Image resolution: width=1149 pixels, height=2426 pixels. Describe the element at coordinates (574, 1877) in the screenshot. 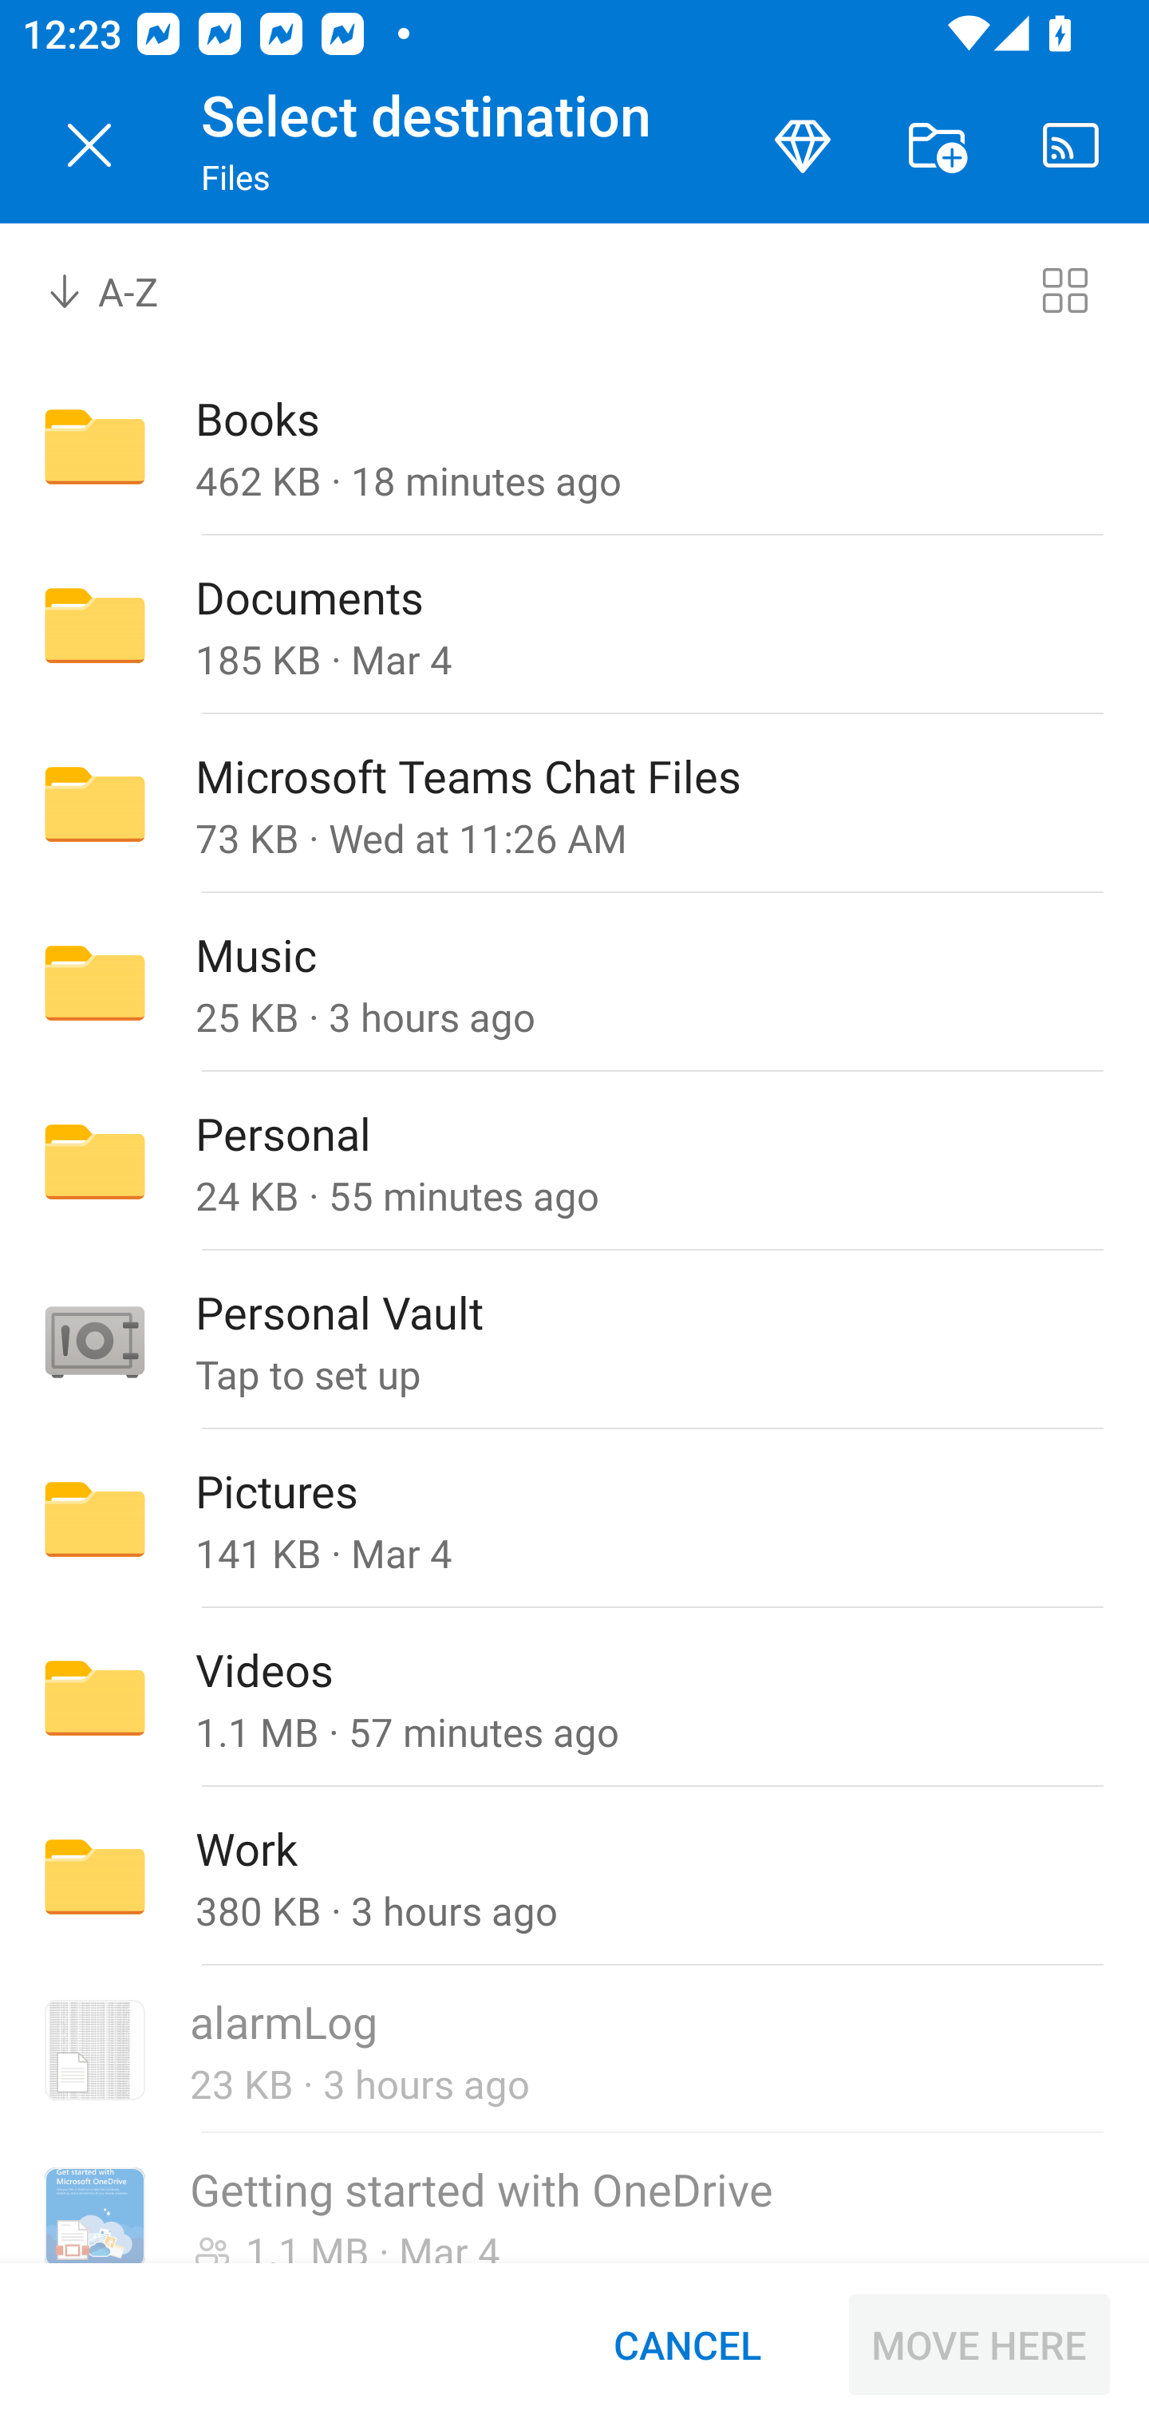

I see `Folder Work 380 KB · 3 hours ago` at that location.